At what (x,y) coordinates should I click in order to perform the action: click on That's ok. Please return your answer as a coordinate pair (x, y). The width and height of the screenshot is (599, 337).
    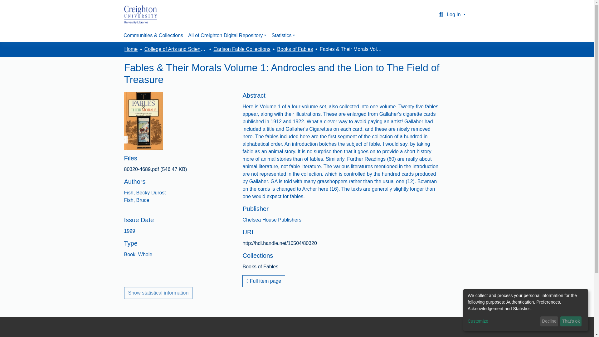
    Looking at the image, I should click on (571, 321).